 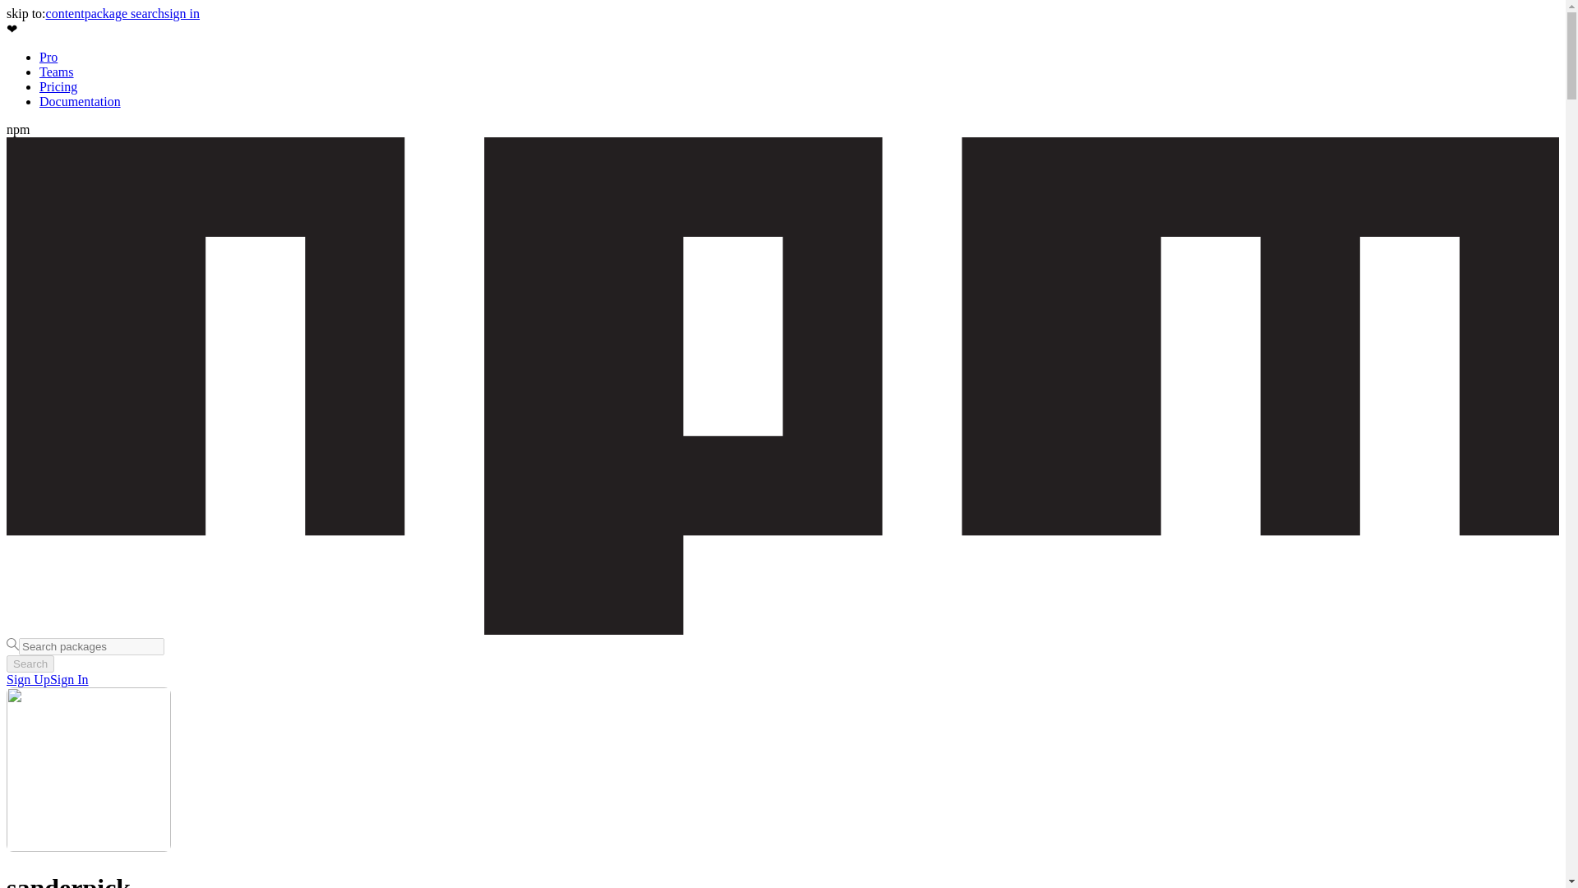 What do you see at coordinates (69, 679) in the screenshot?
I see `Sign In` at bounding box center [69, 679].